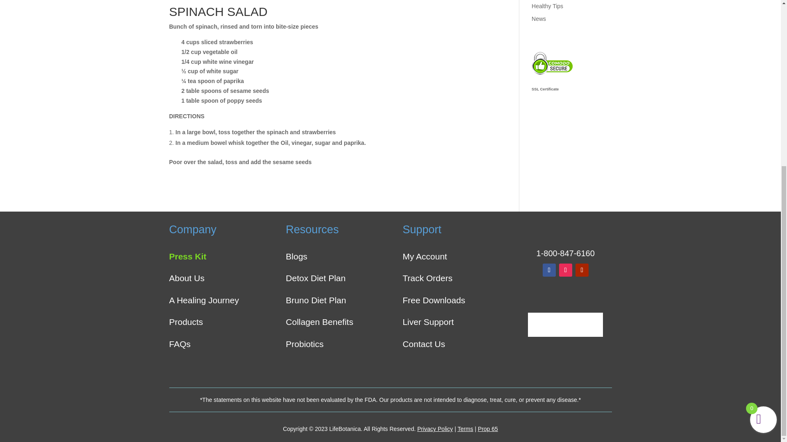  What do you see at coordinates (565, 270) in the screenshot?
I see `Follow on Instagram` at bounding box center [565, 270].